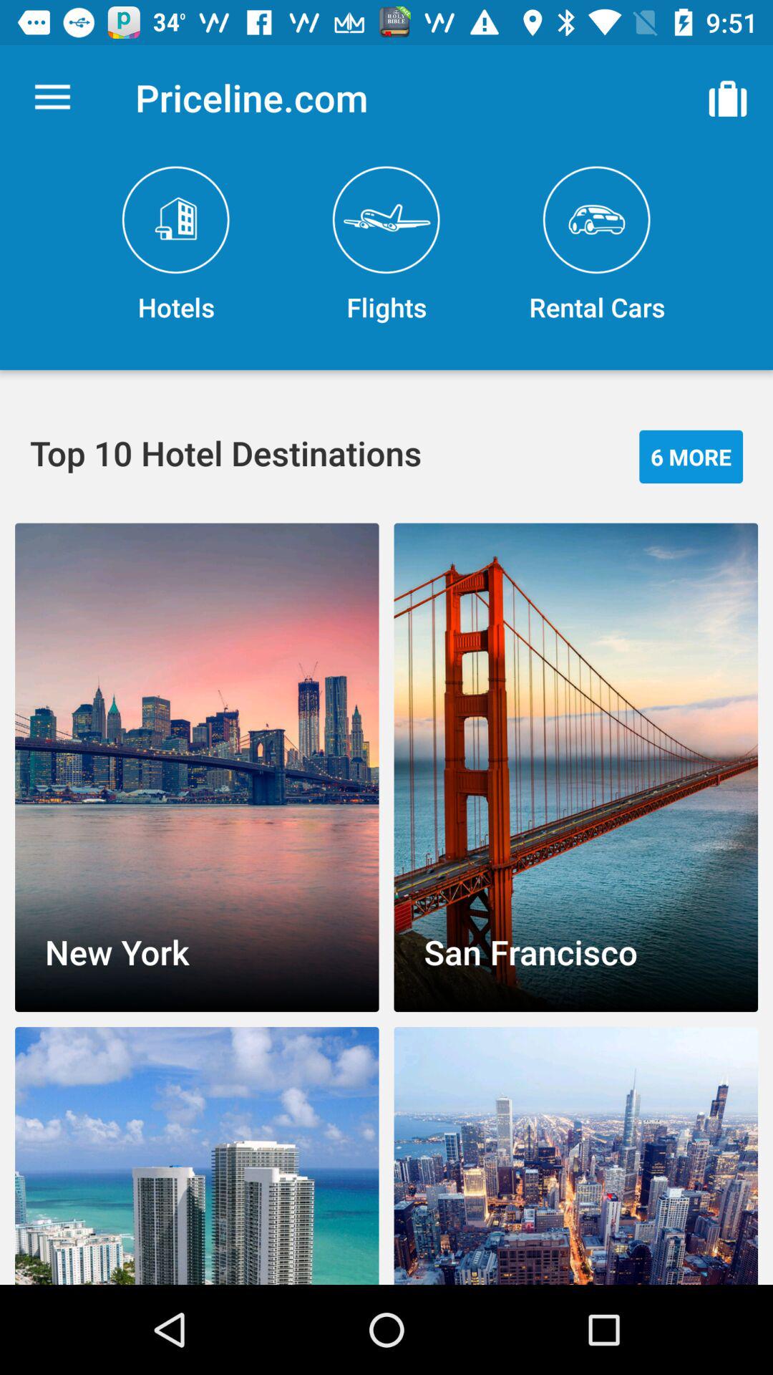 The height and width of the screenshot is (1375, 773). Describe the element at coordinates (727, 97) in the screenshot. I see `tap item next to the flights item` at that location.